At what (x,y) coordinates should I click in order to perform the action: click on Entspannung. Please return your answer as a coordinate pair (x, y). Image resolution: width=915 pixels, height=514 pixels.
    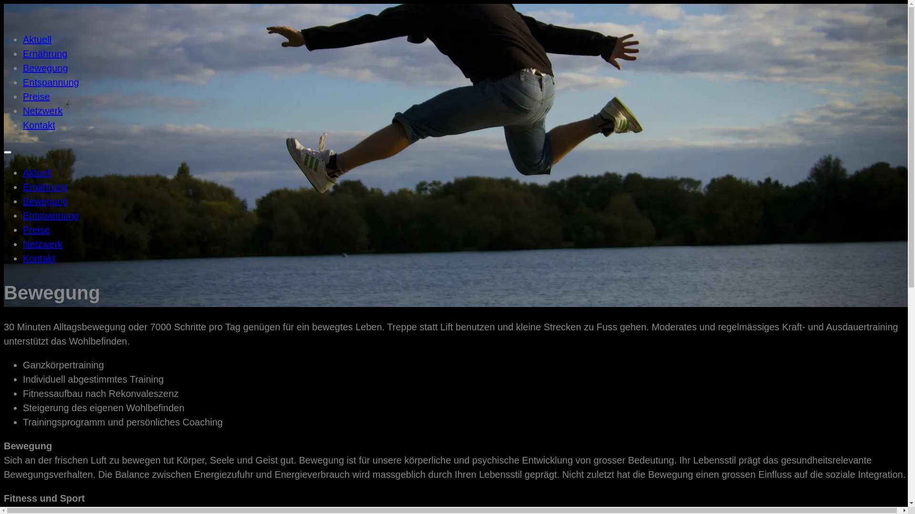
    Looking at the image, I should click on (51, 216).